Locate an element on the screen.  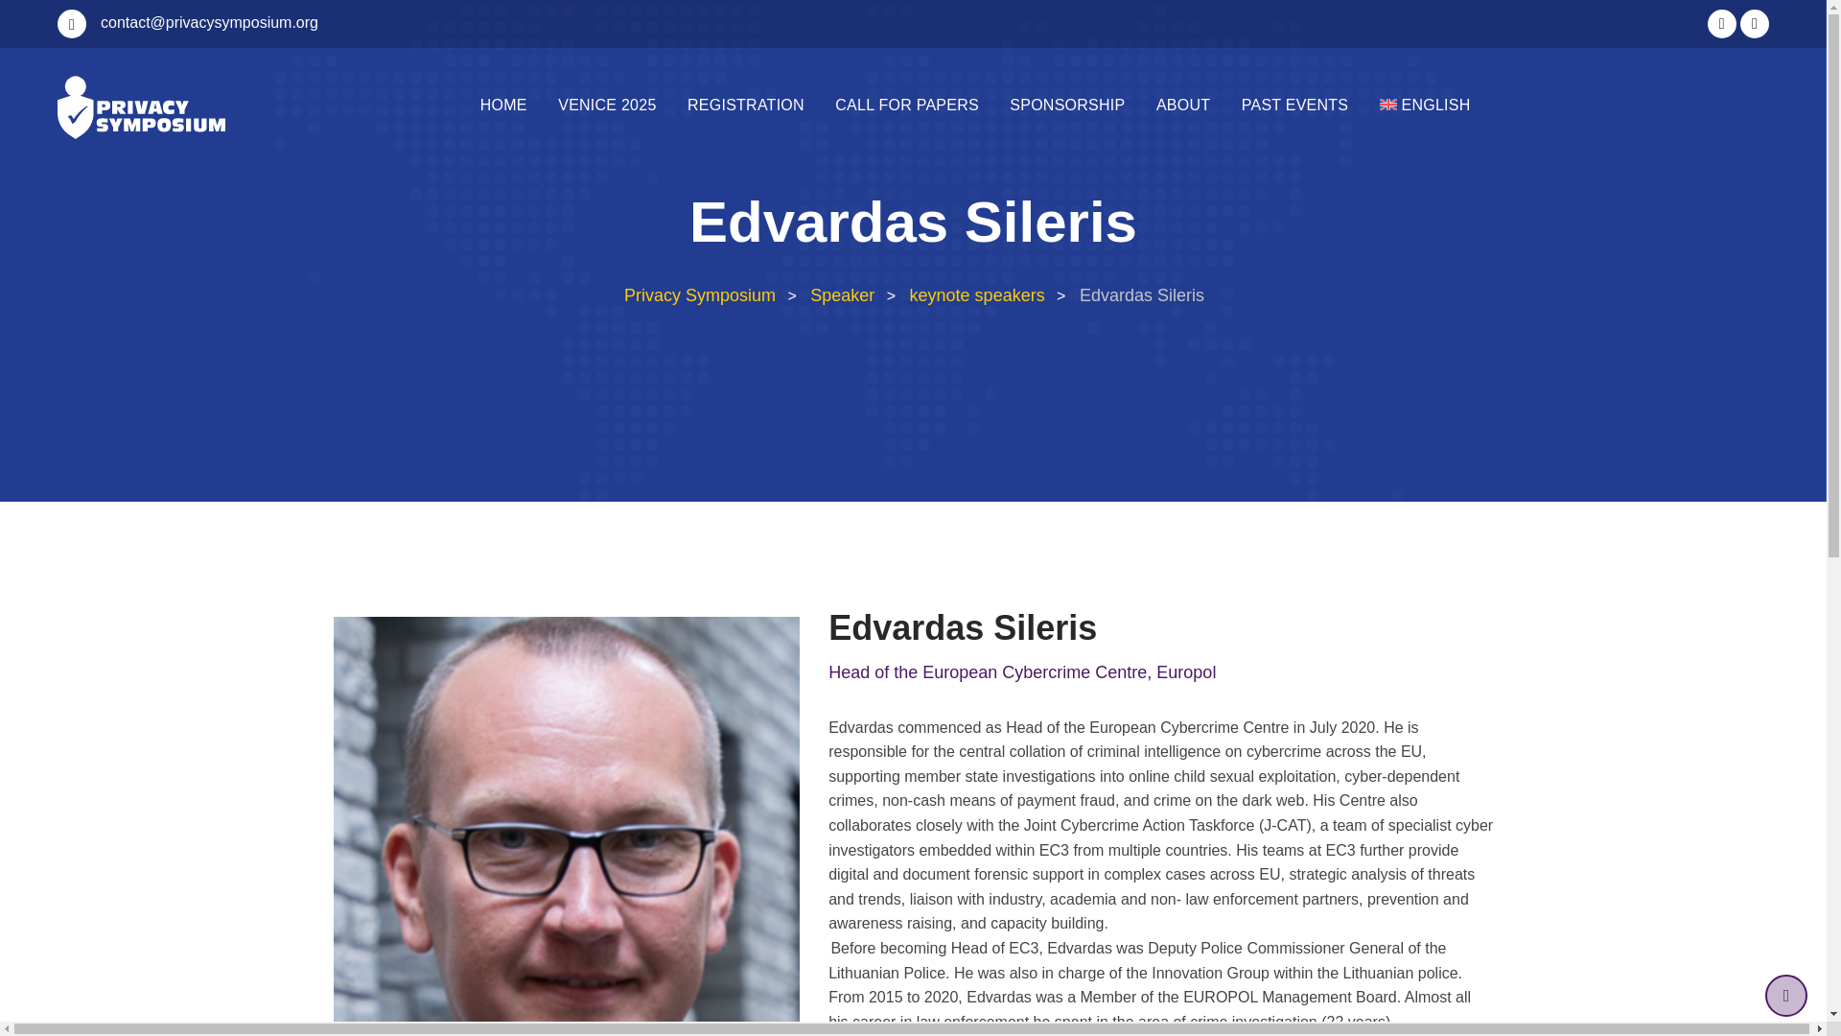
PAST EVENTS is located at coordinates (1294, 106).